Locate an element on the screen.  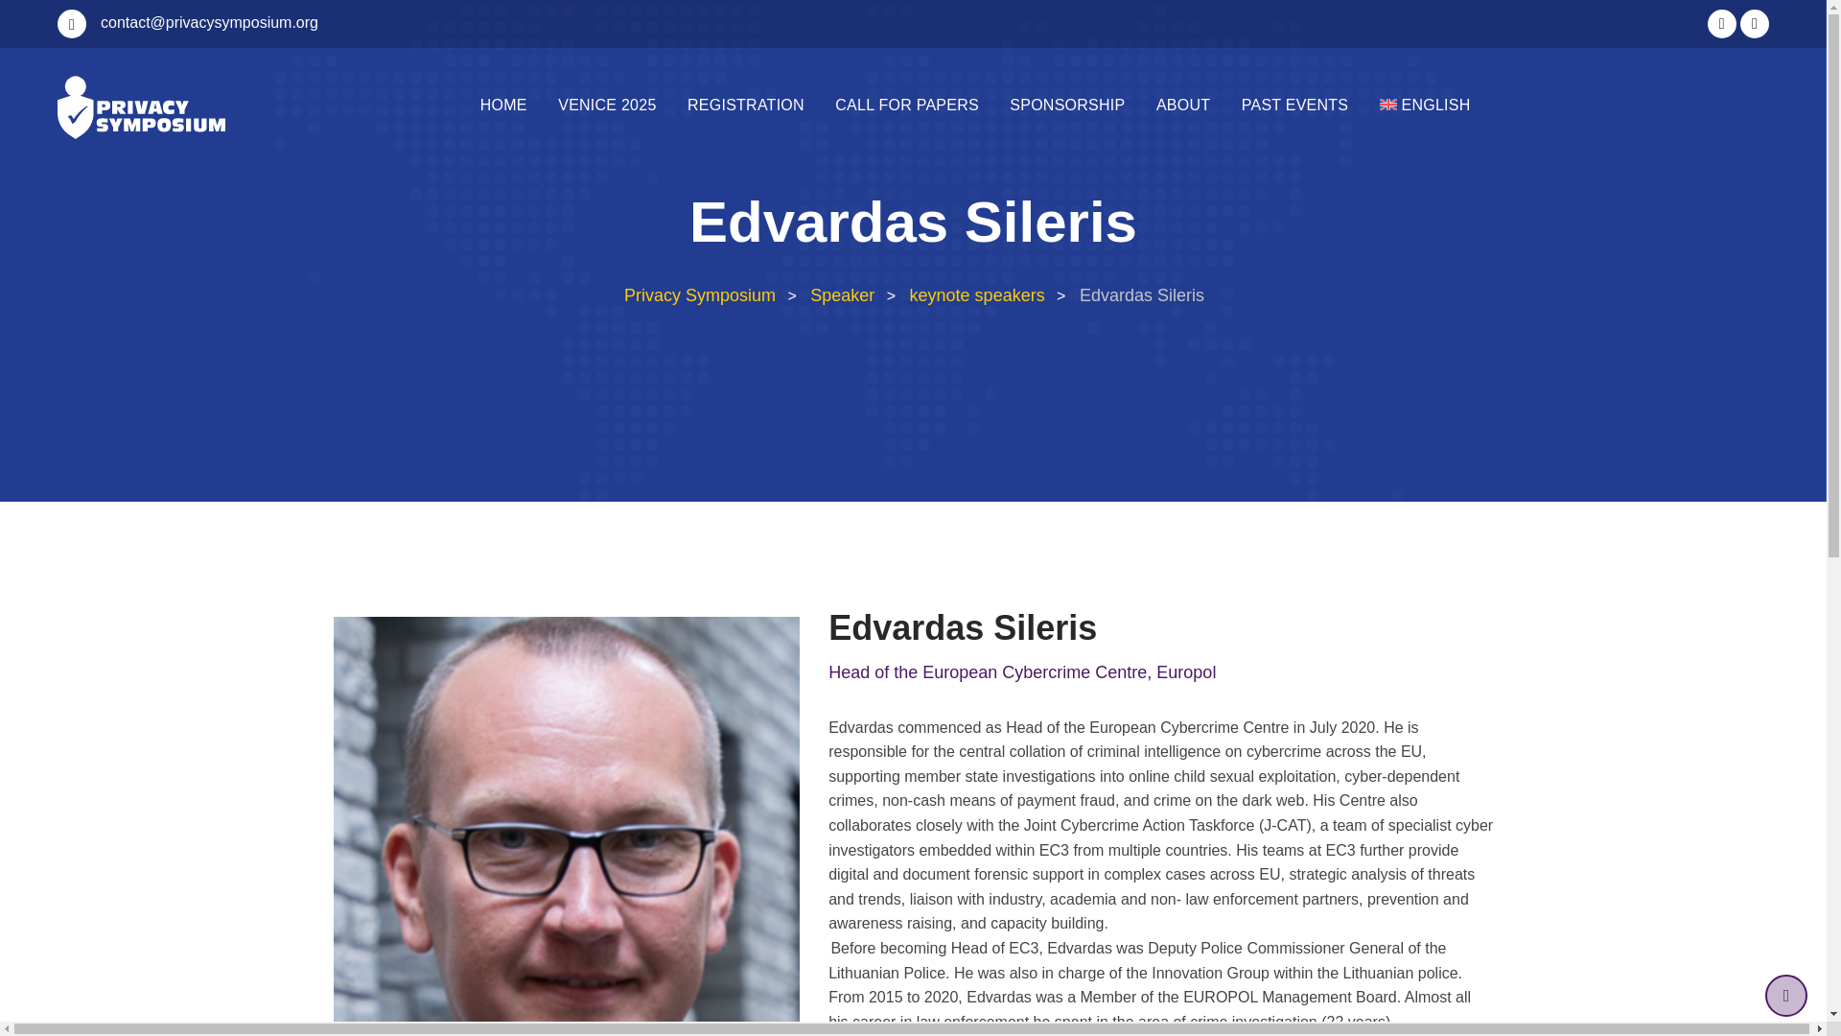
PAST EVENTS is located at coordinates (1294, 106).